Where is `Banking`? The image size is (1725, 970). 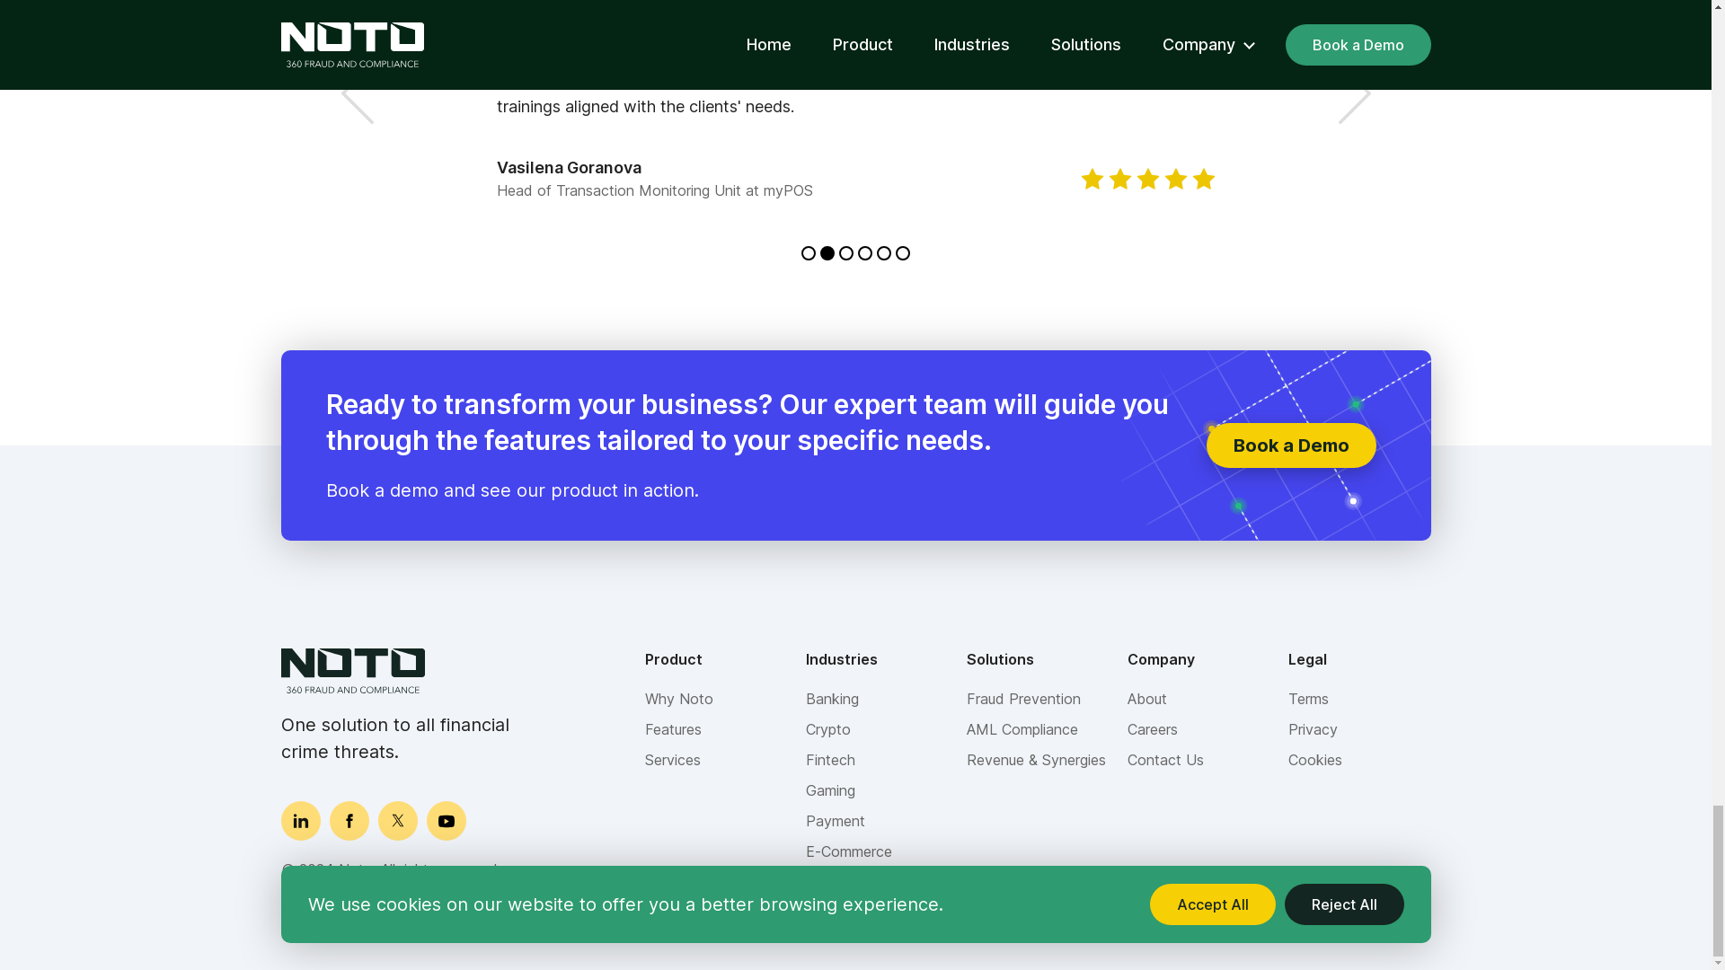 Banking is located at coordinates (831, 698).